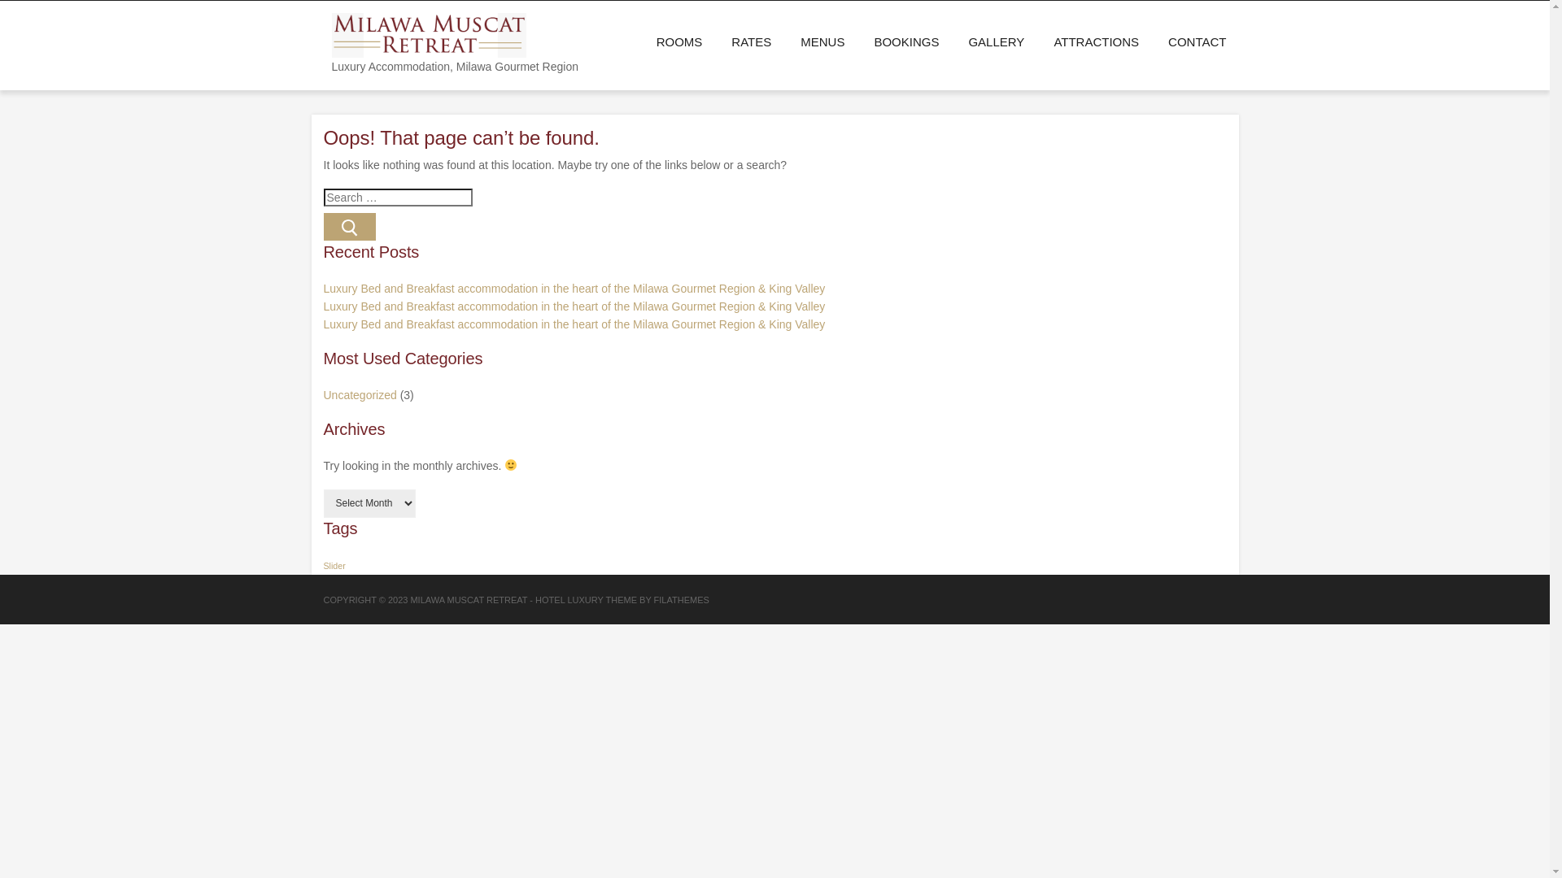 Image resolution: width=1562 pixels, height=878 pixels. I want to click on ROOMS, so click(680, 42).